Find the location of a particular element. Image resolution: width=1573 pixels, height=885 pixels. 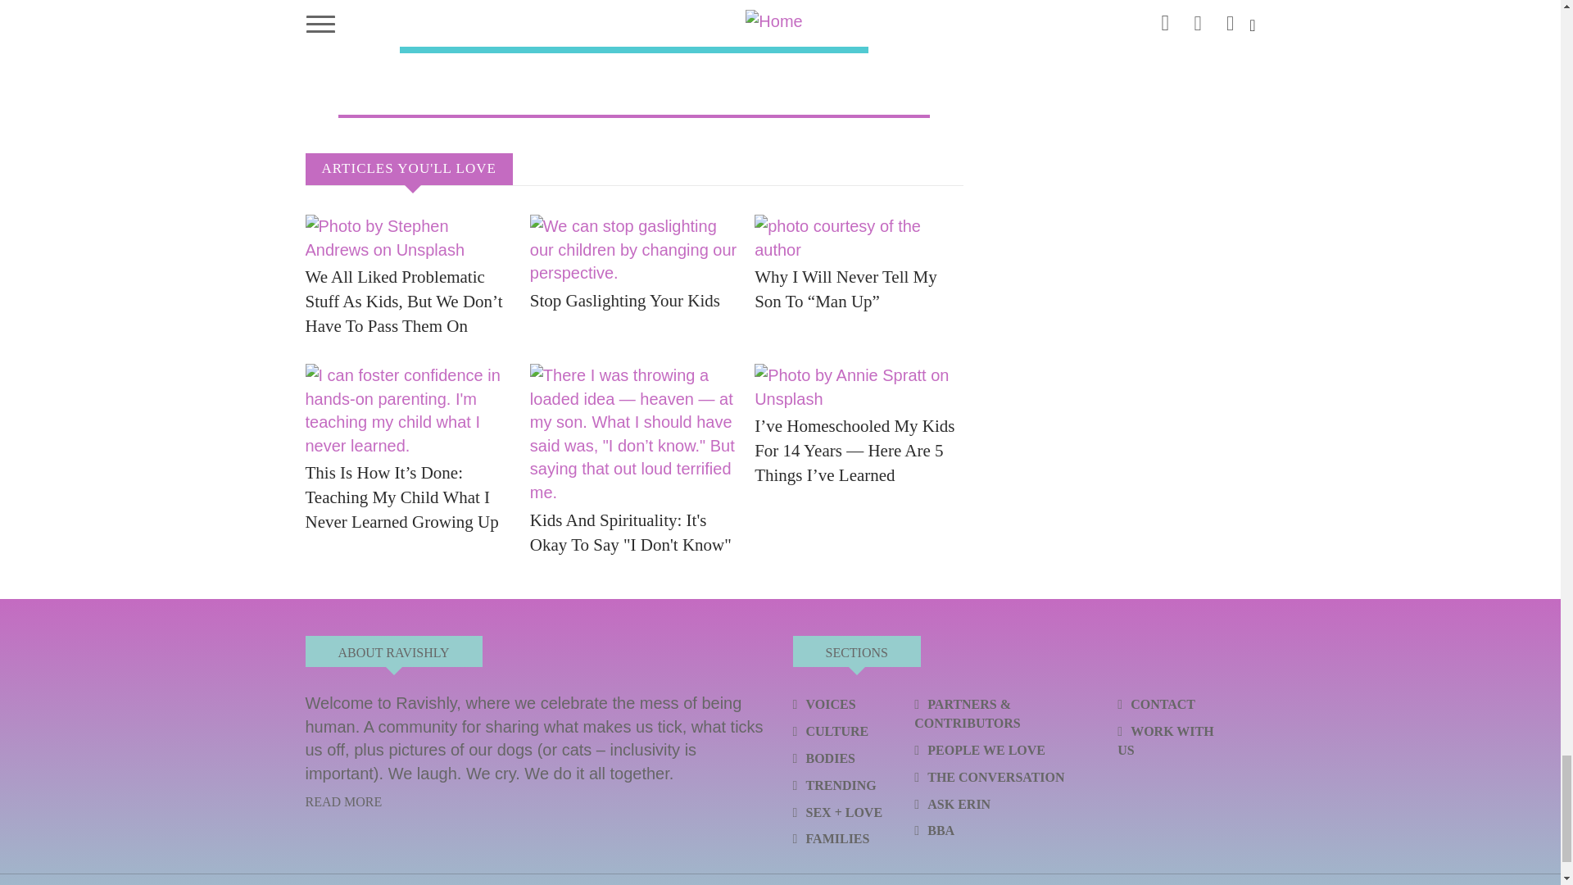

SUBSCRIBE is located at coordinates (724, 7).